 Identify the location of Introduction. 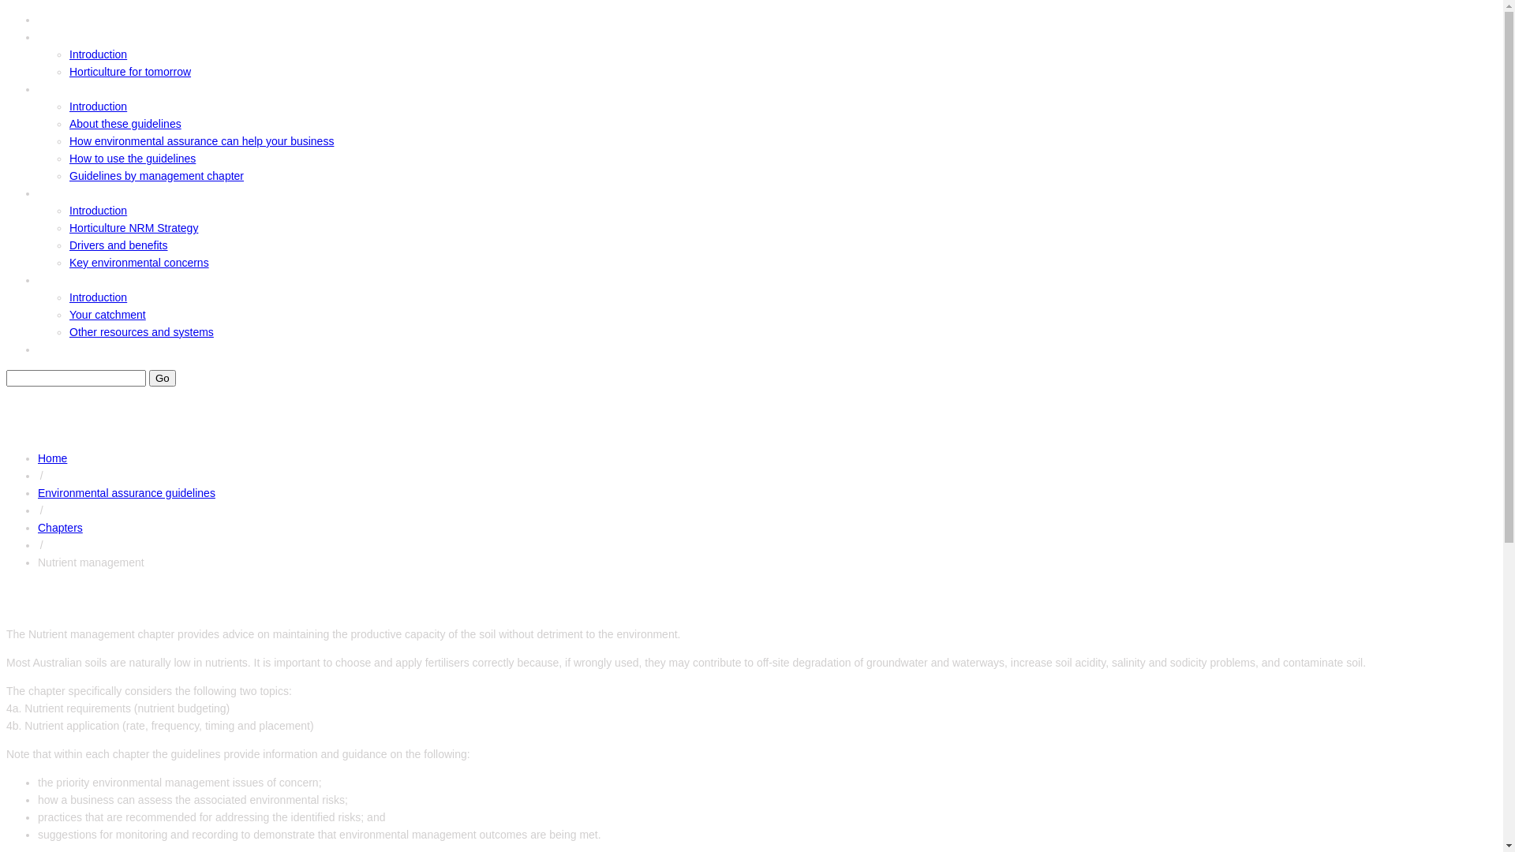
(98, 211).